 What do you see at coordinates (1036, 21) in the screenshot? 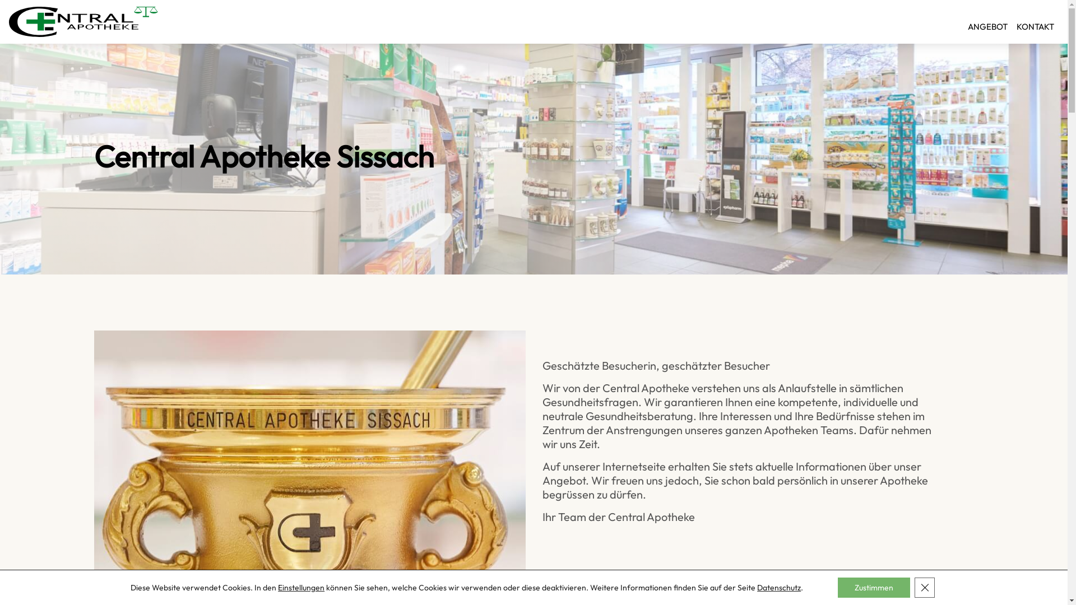
I see `KONTAKT` at bounding box center [1036, 21].